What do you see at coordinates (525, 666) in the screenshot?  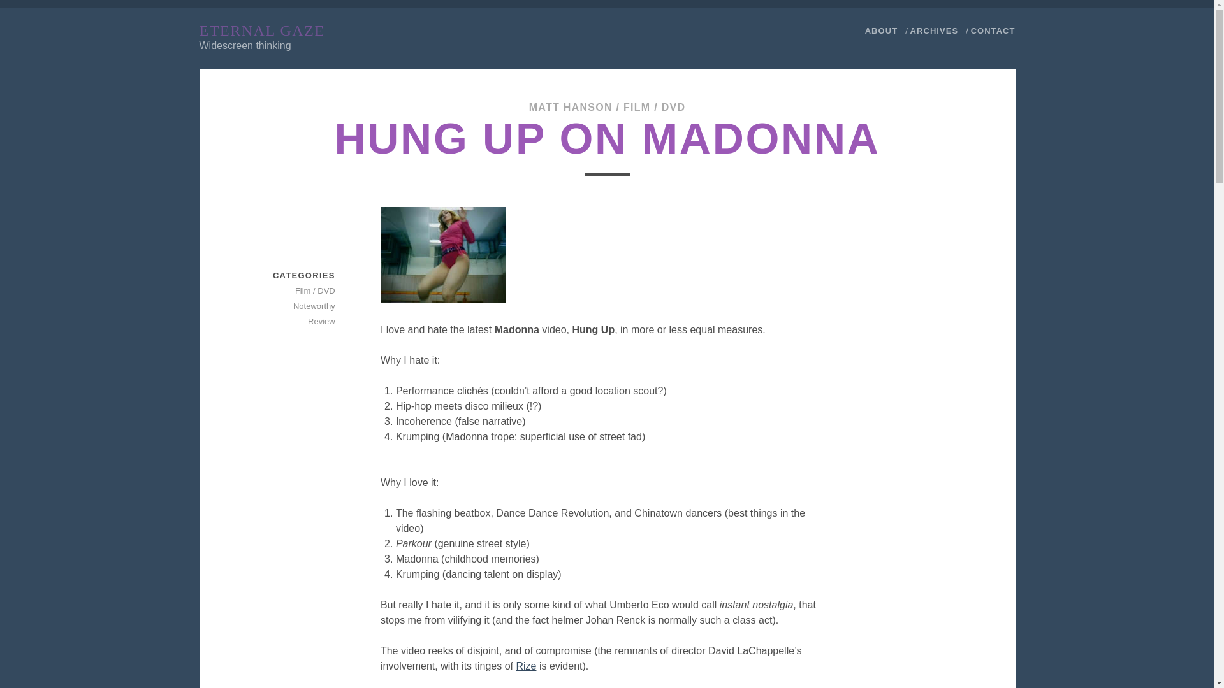 I see `Rize the movie` at bounding box center [525, 666].